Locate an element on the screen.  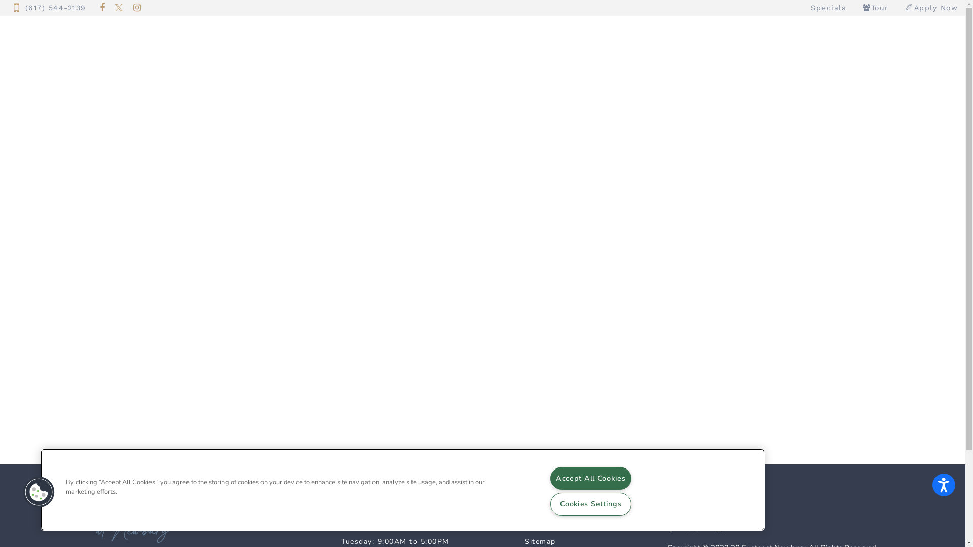
Specials is located at coordinates (828, 8).